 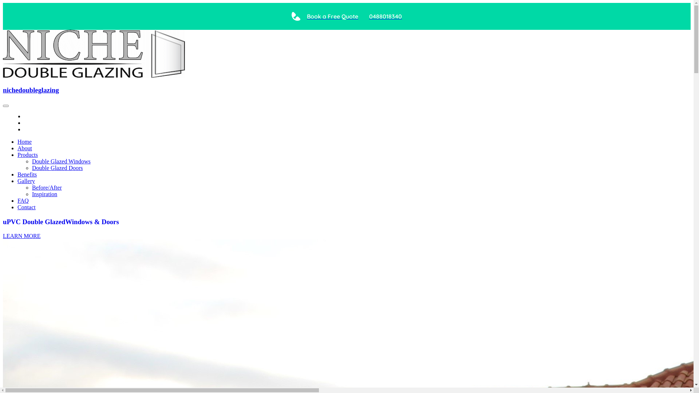 I want to click on Products, so click(x=28, y=155).